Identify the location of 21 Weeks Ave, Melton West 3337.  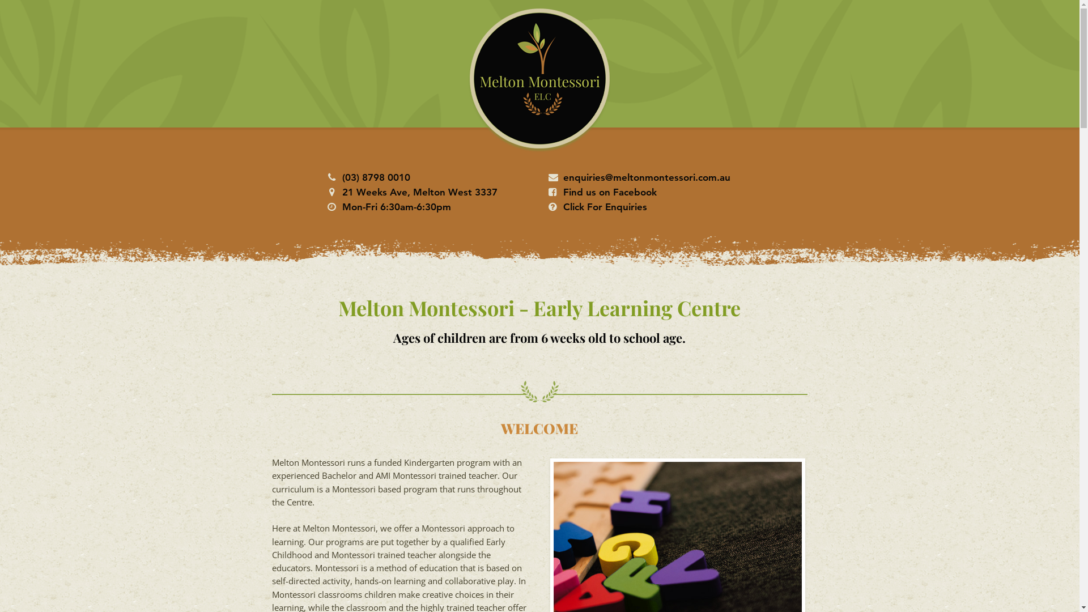
(420, 192).